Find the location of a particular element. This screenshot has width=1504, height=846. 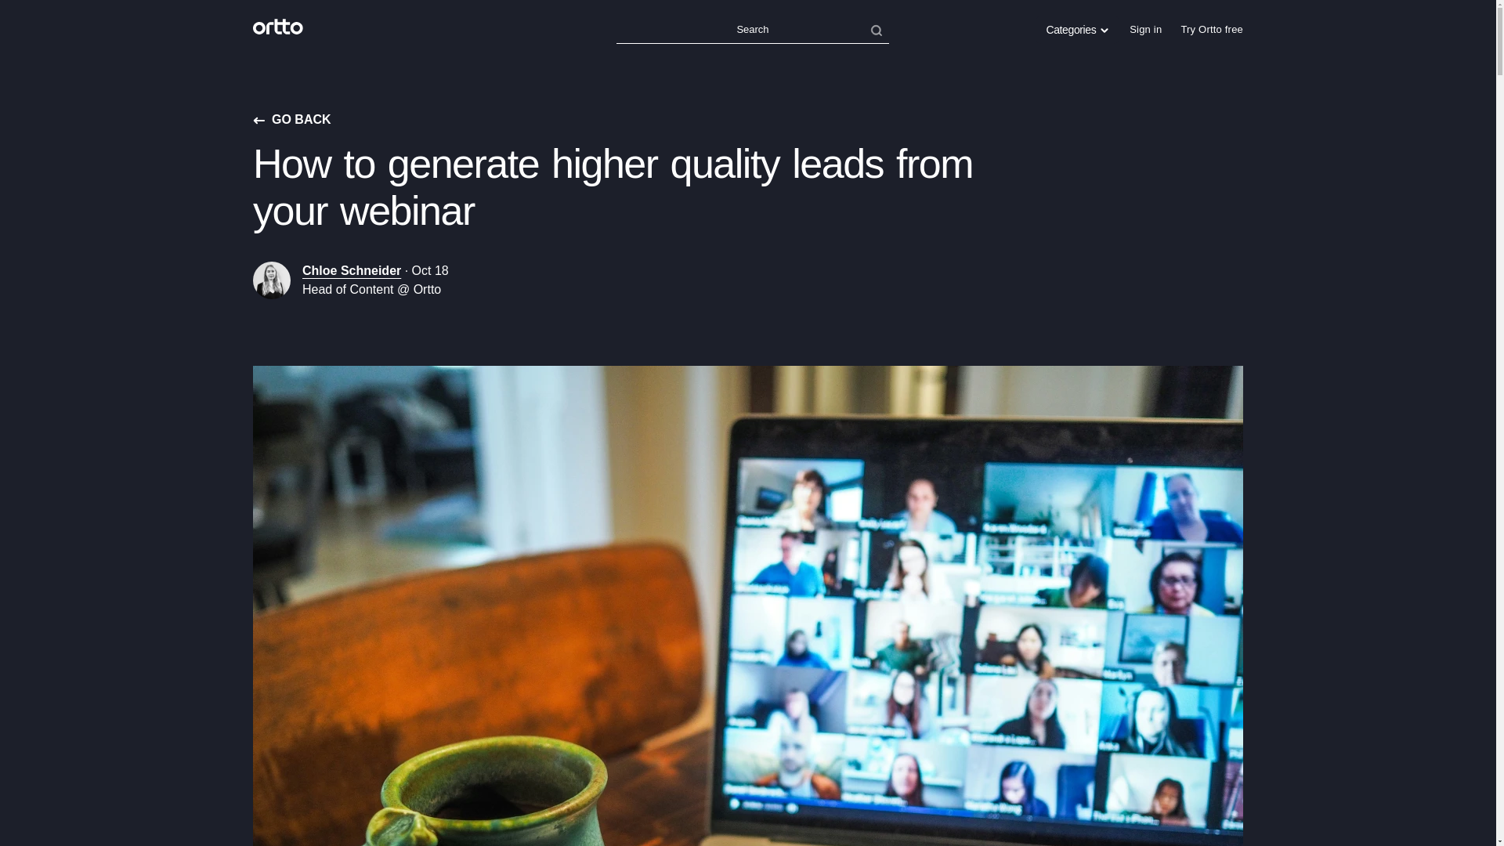

Categories is located at coordinates (1077, 30).